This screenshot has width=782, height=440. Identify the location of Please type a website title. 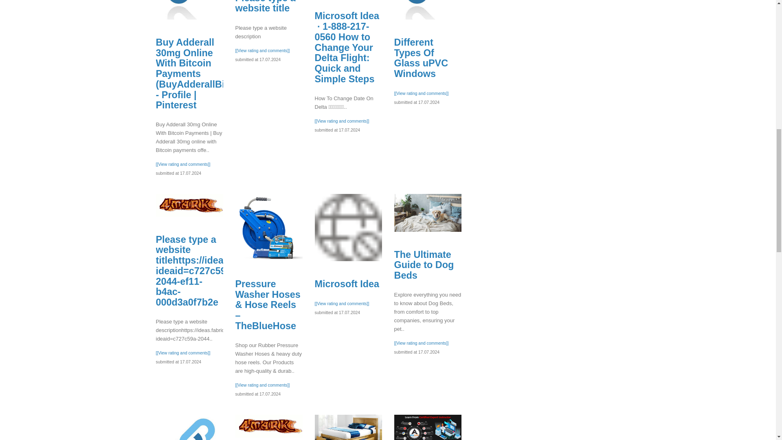
(347, 284).